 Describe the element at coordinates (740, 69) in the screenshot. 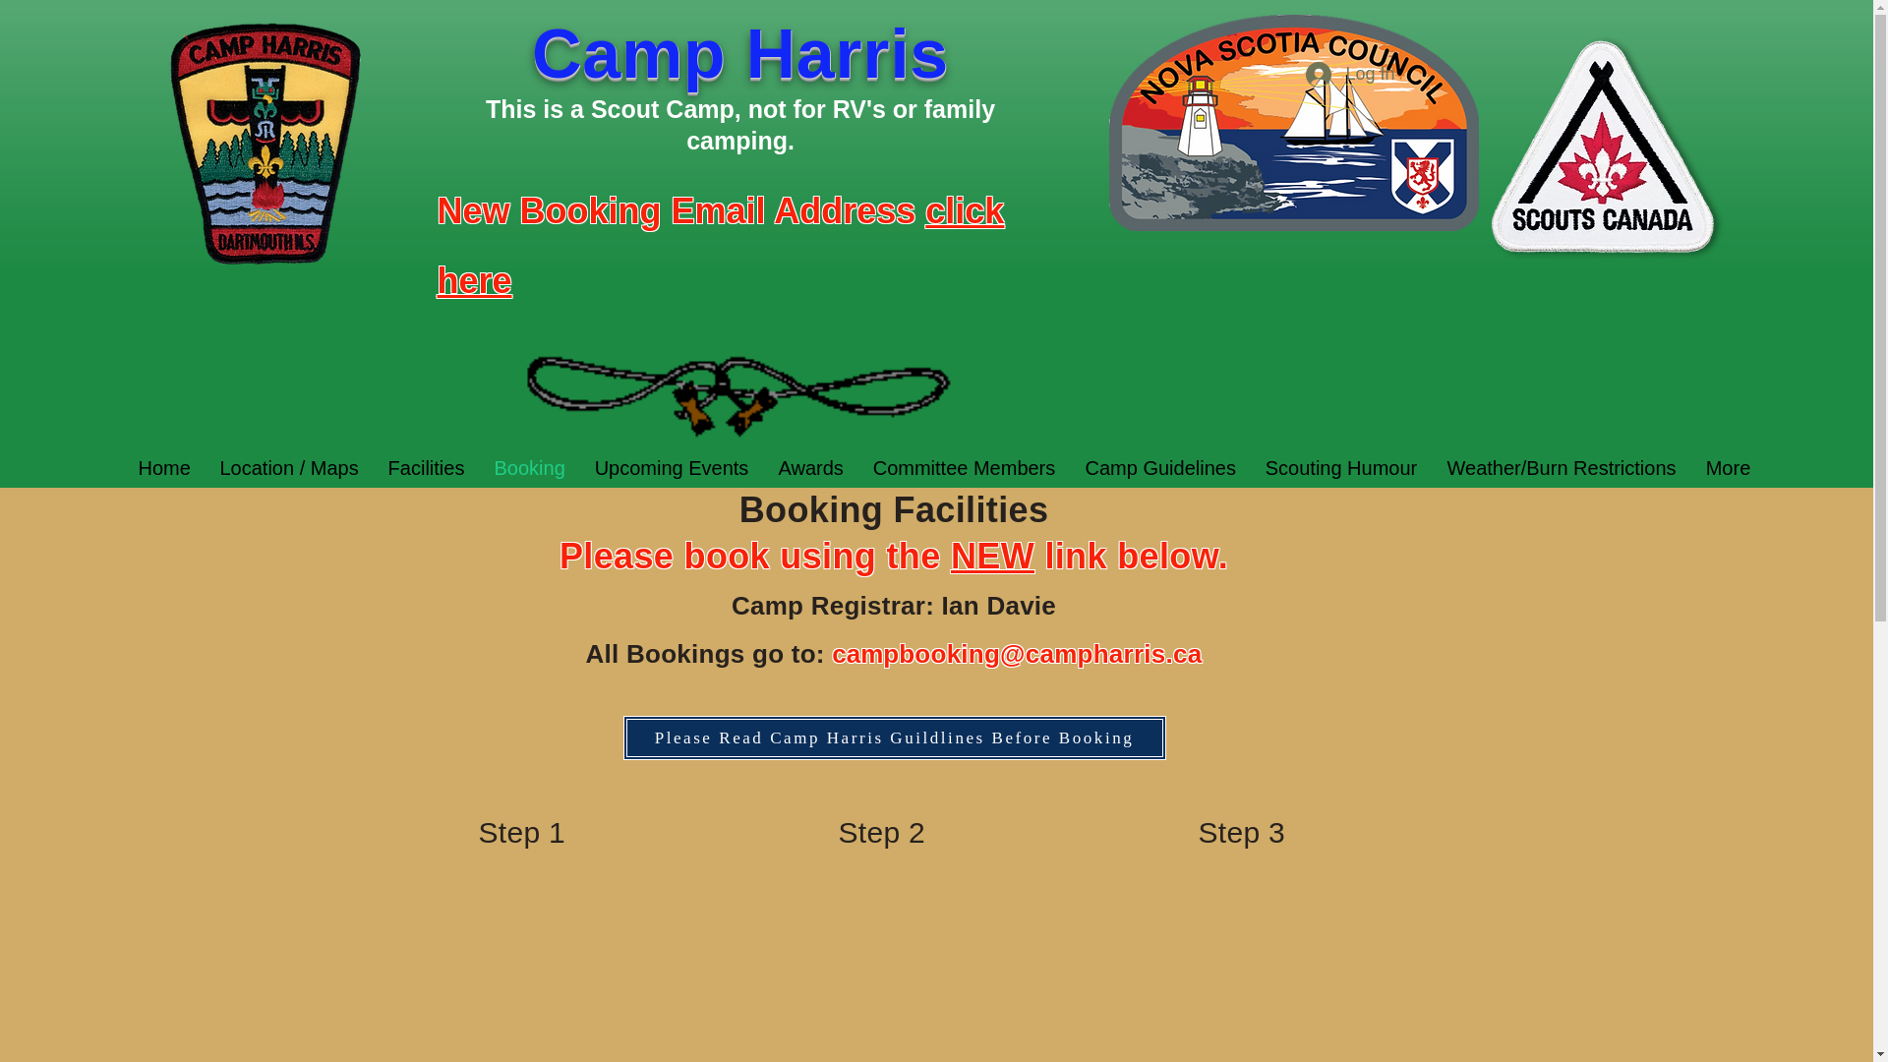

I see `Camp Harris` at that location.